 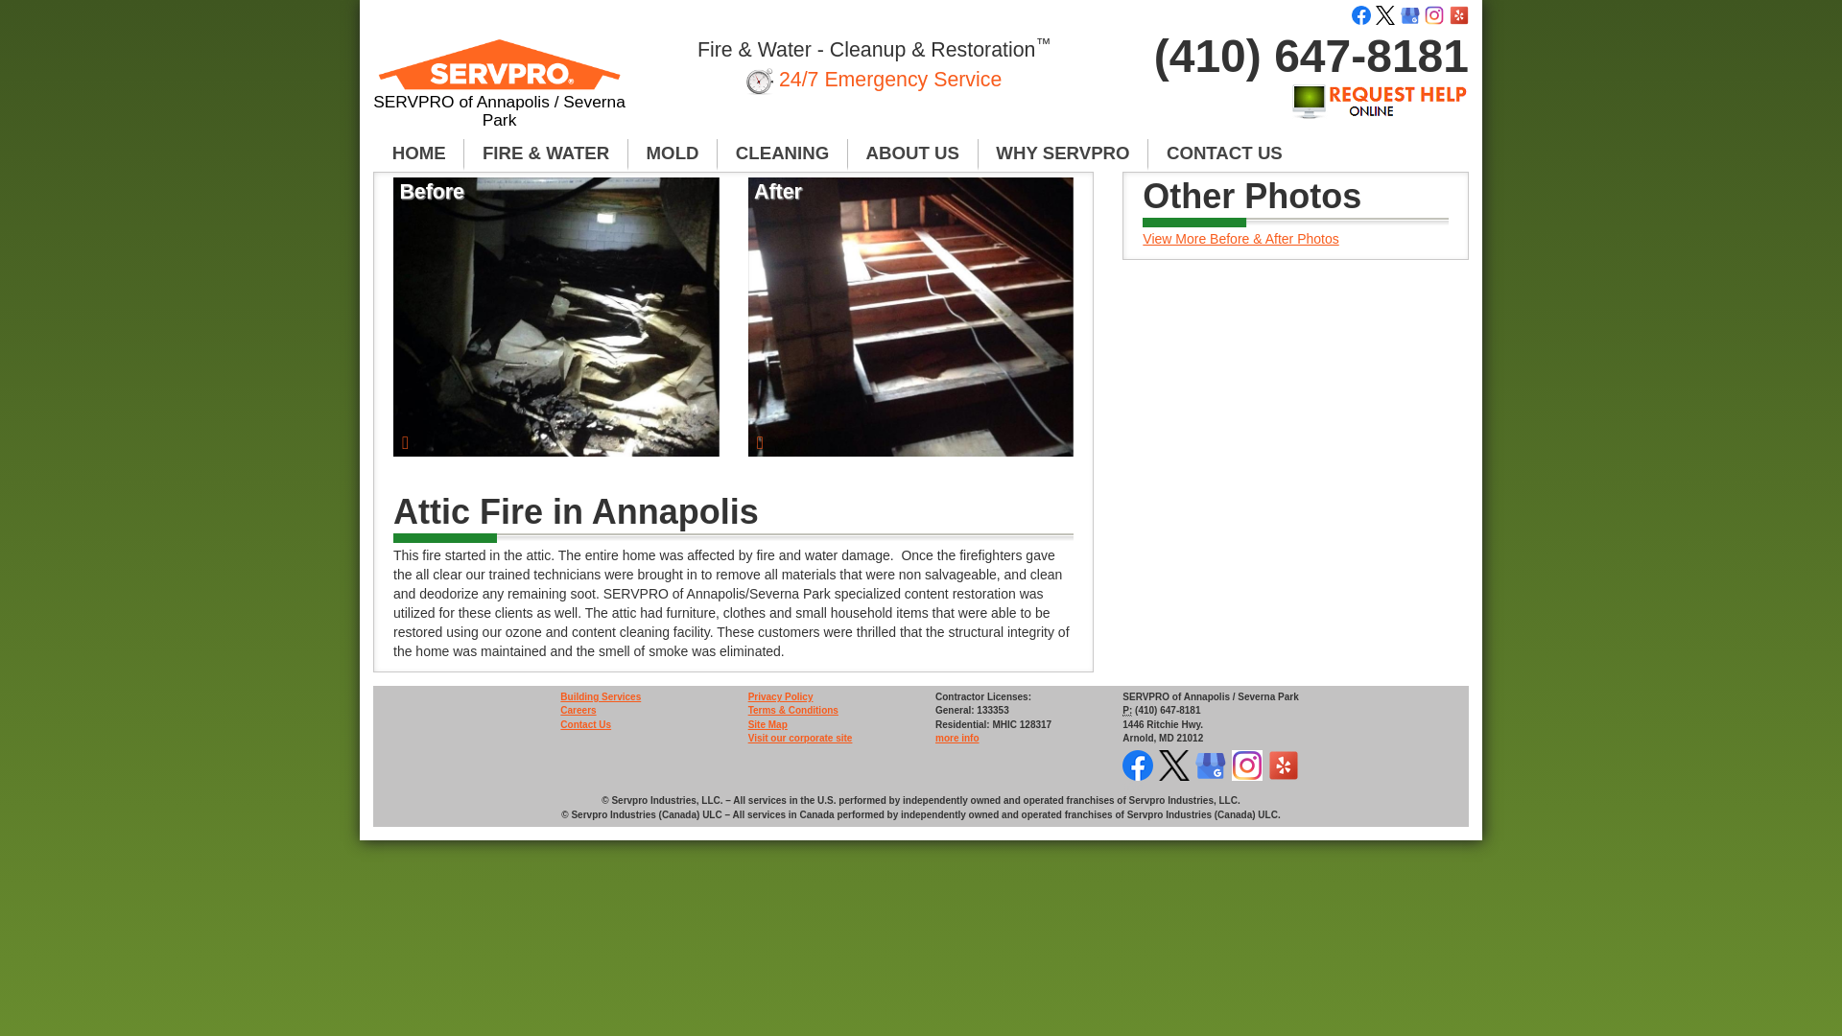 What do you see at coordinates (912, 153) in the screenshot?
I see `ABOUT US` at bounding box center [912, 153].